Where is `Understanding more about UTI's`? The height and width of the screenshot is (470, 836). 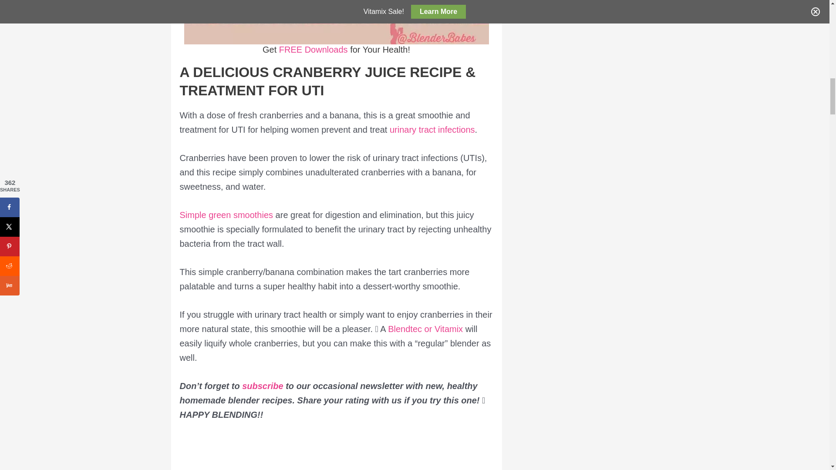 Understanding more about UTI's is located at coordinates (432, 130).